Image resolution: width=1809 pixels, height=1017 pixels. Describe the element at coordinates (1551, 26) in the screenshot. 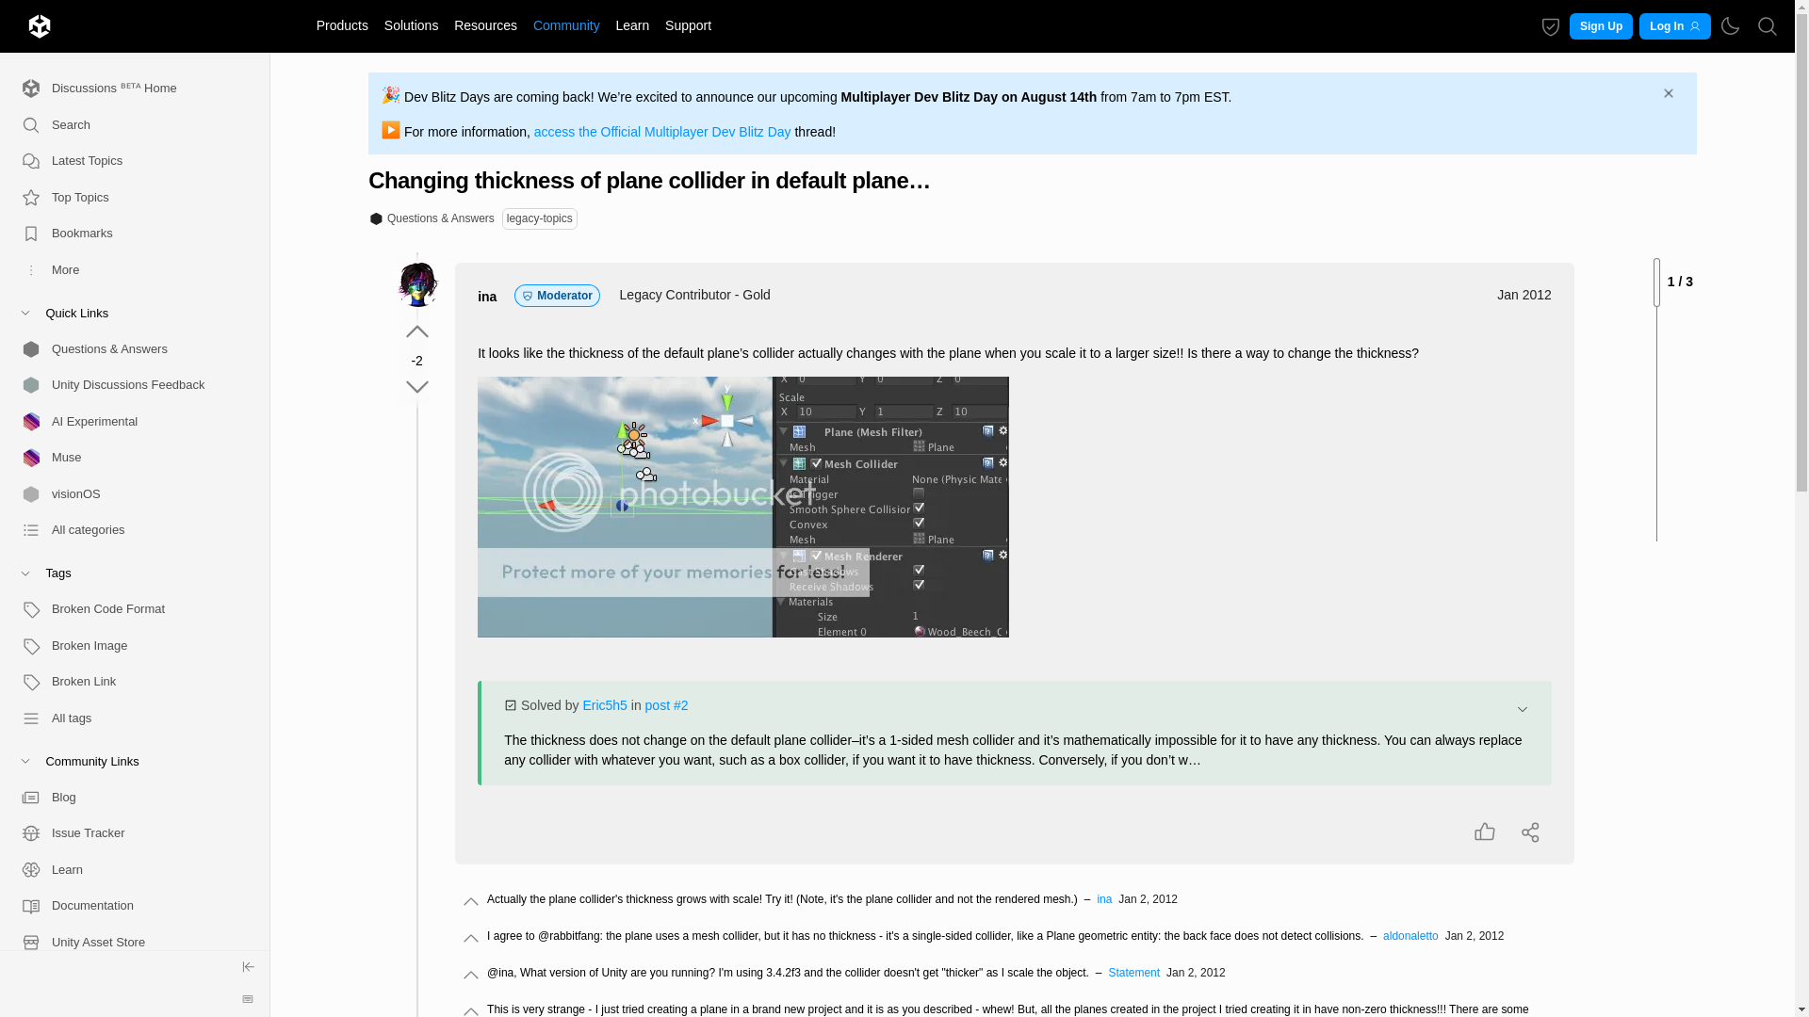

I see `Cookie settings` at that location.